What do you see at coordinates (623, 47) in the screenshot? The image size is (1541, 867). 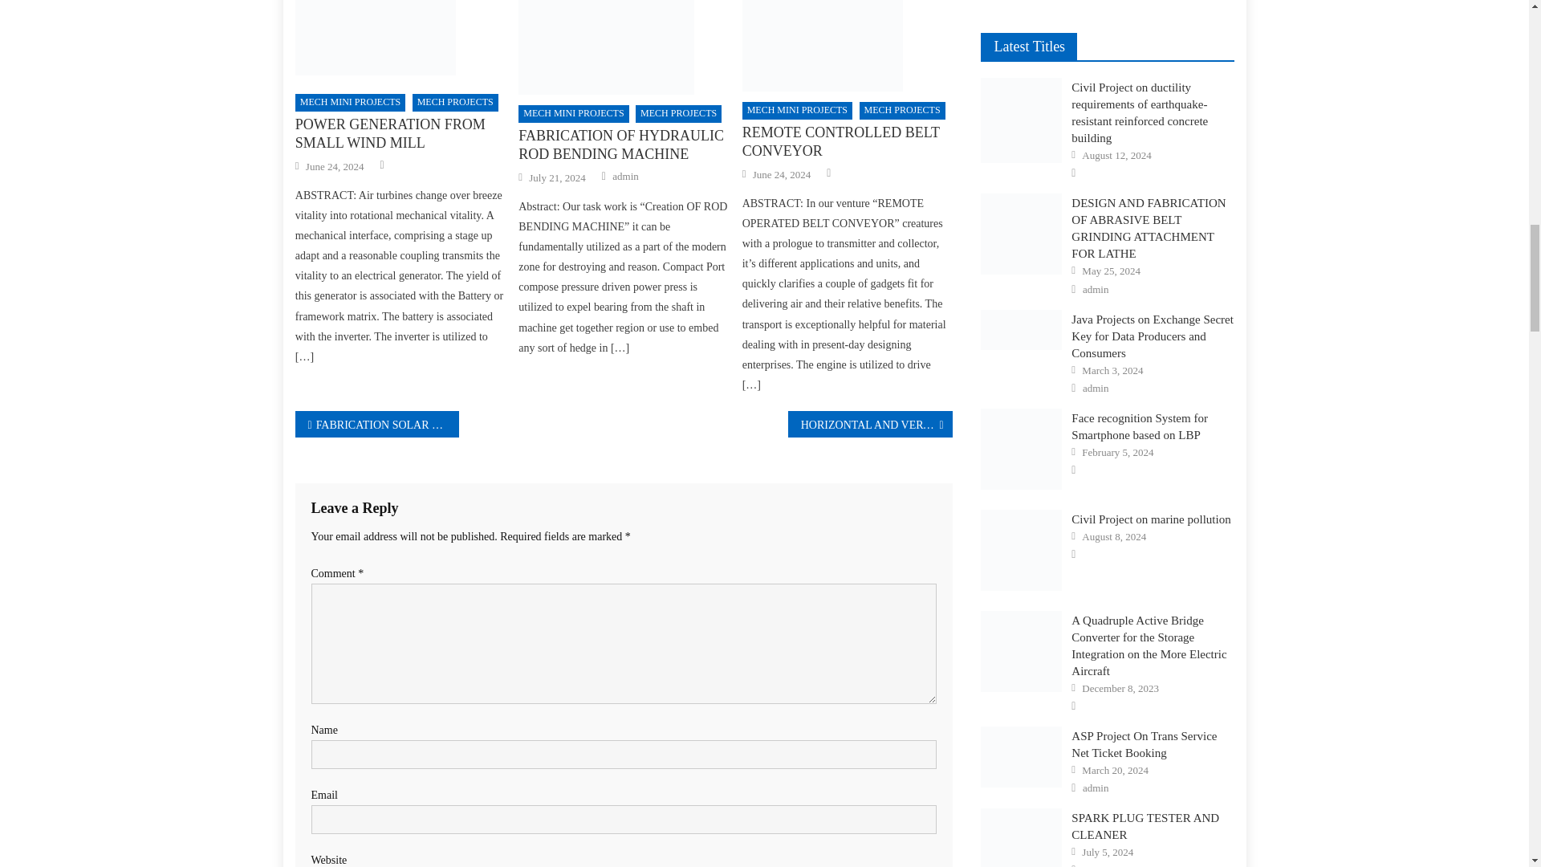 I see `FABRICATION OF HYDRAULIC ROD BENDING MACHINE` at bounding box center [623, 47].